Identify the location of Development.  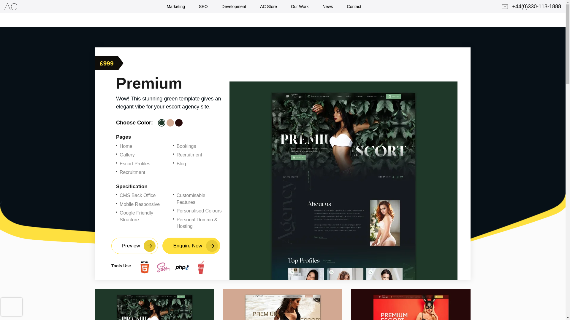
(234, 7).